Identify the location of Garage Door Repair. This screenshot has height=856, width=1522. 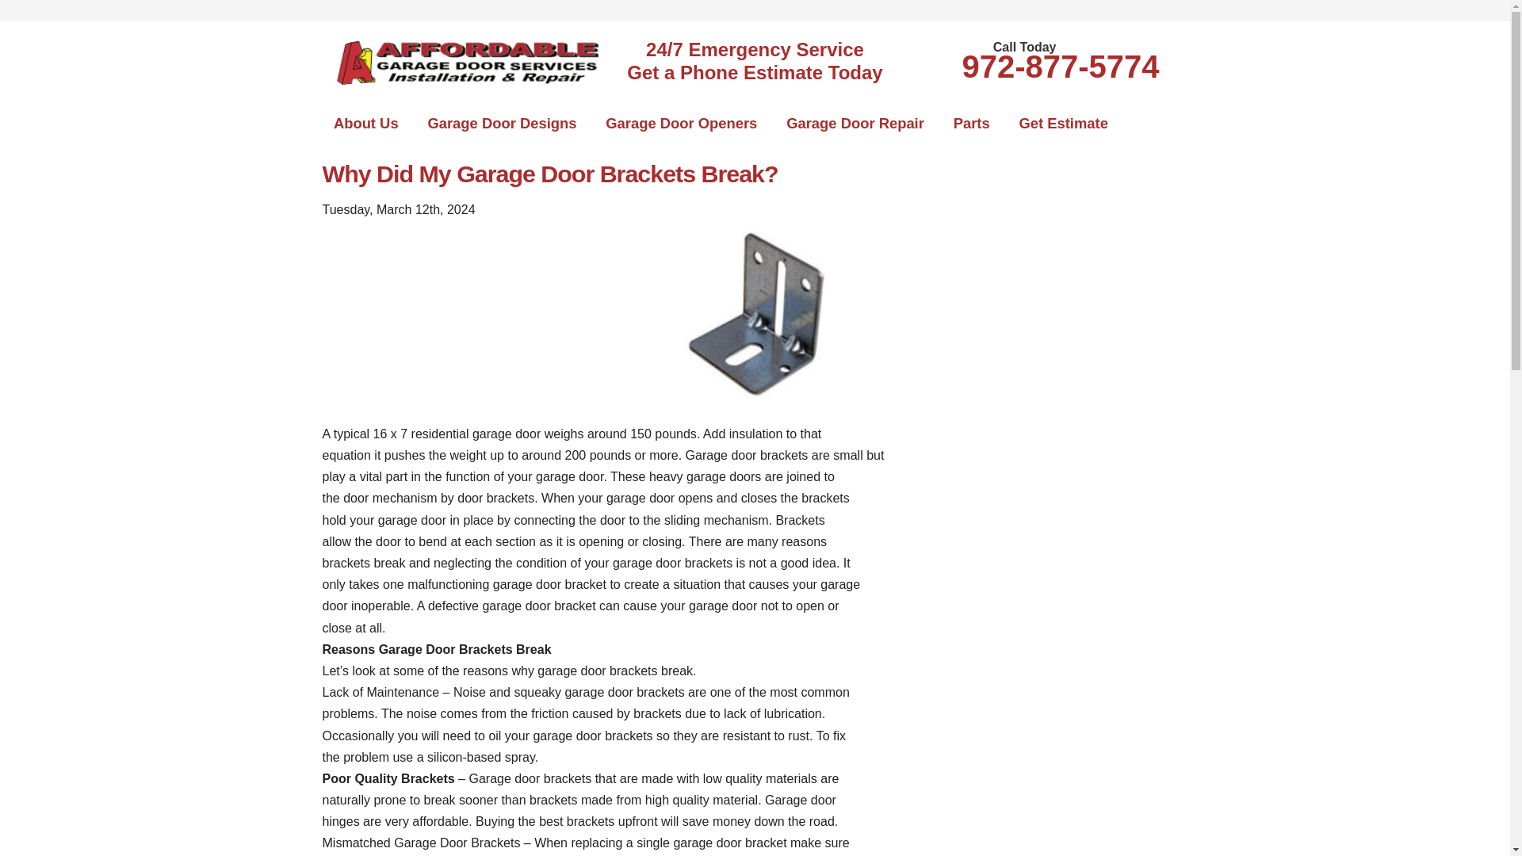
(855, 124).